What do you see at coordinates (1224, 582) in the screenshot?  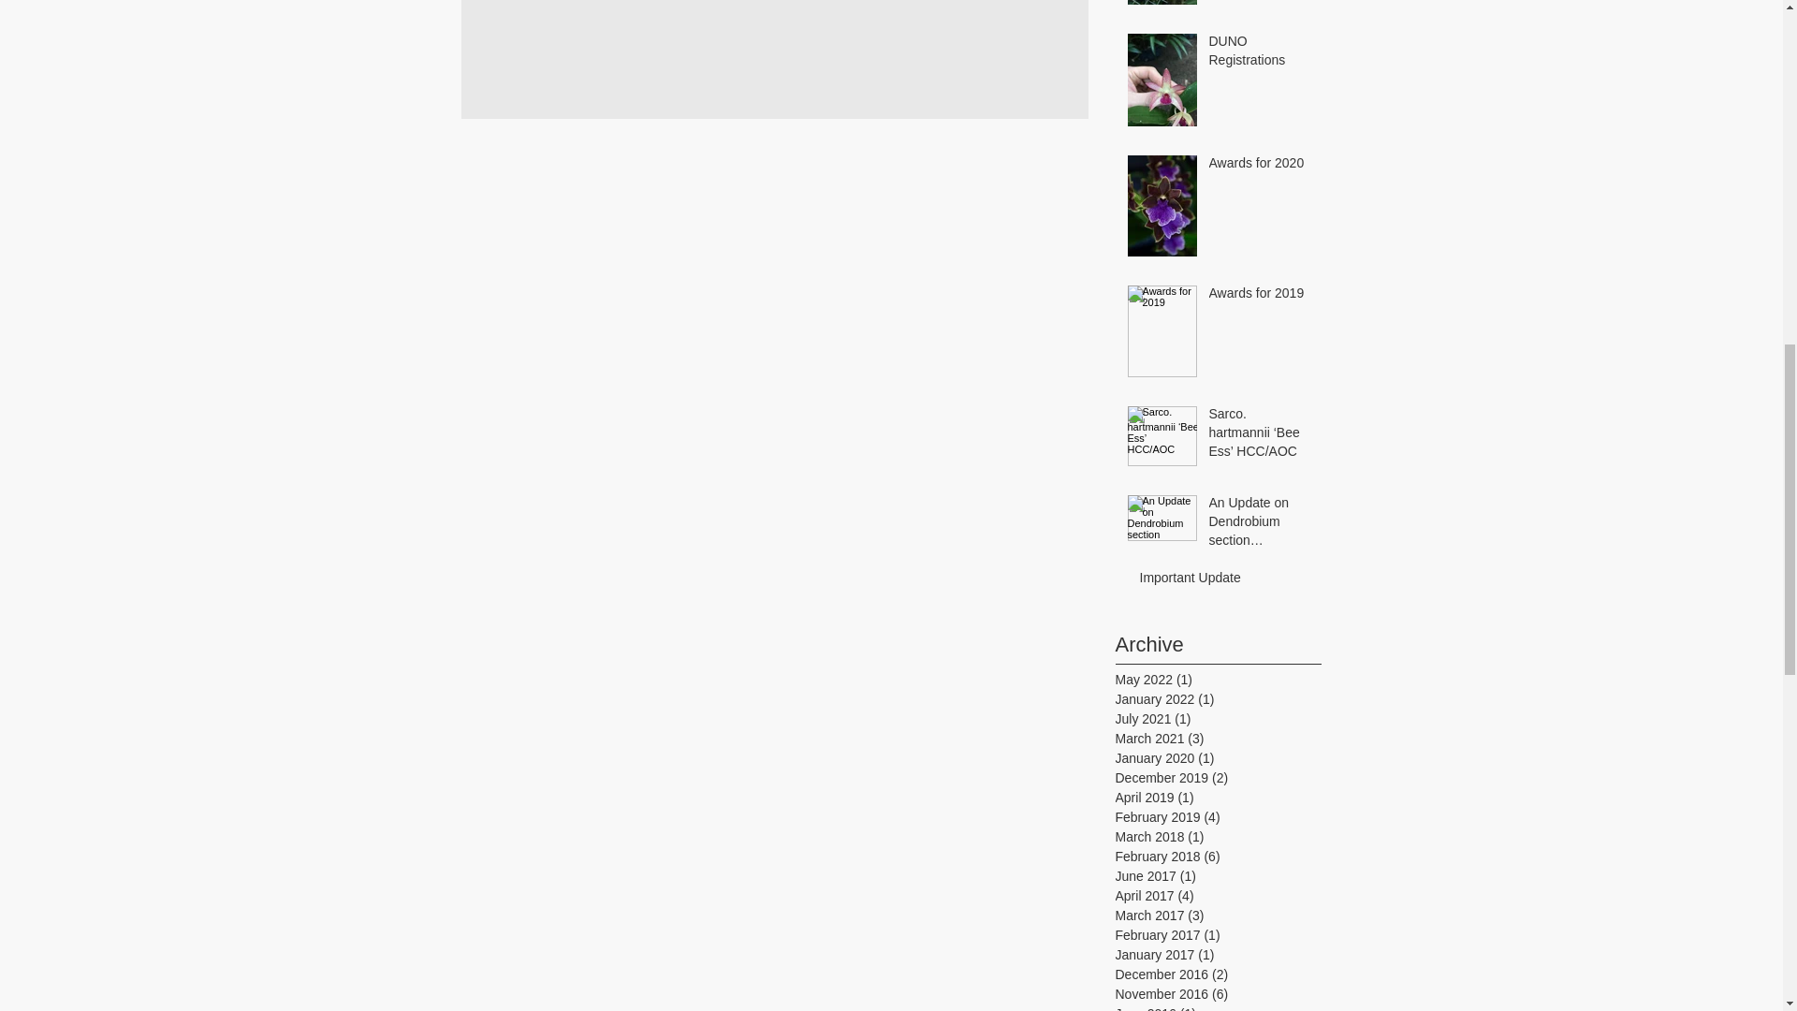 I see `Important Update` at bounding box center [1224, 582].